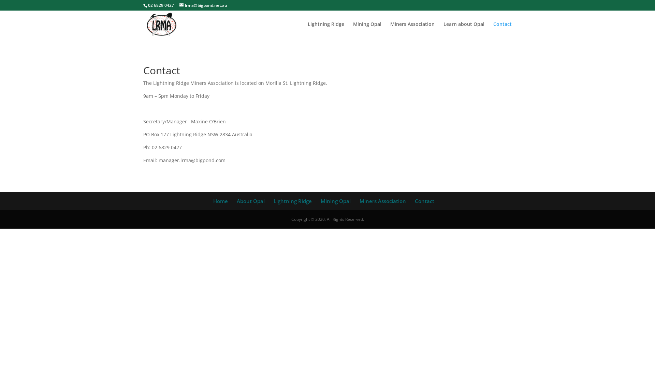 This screenshot has height=368, width=655. I want to click on Contact, so click(424, 201).